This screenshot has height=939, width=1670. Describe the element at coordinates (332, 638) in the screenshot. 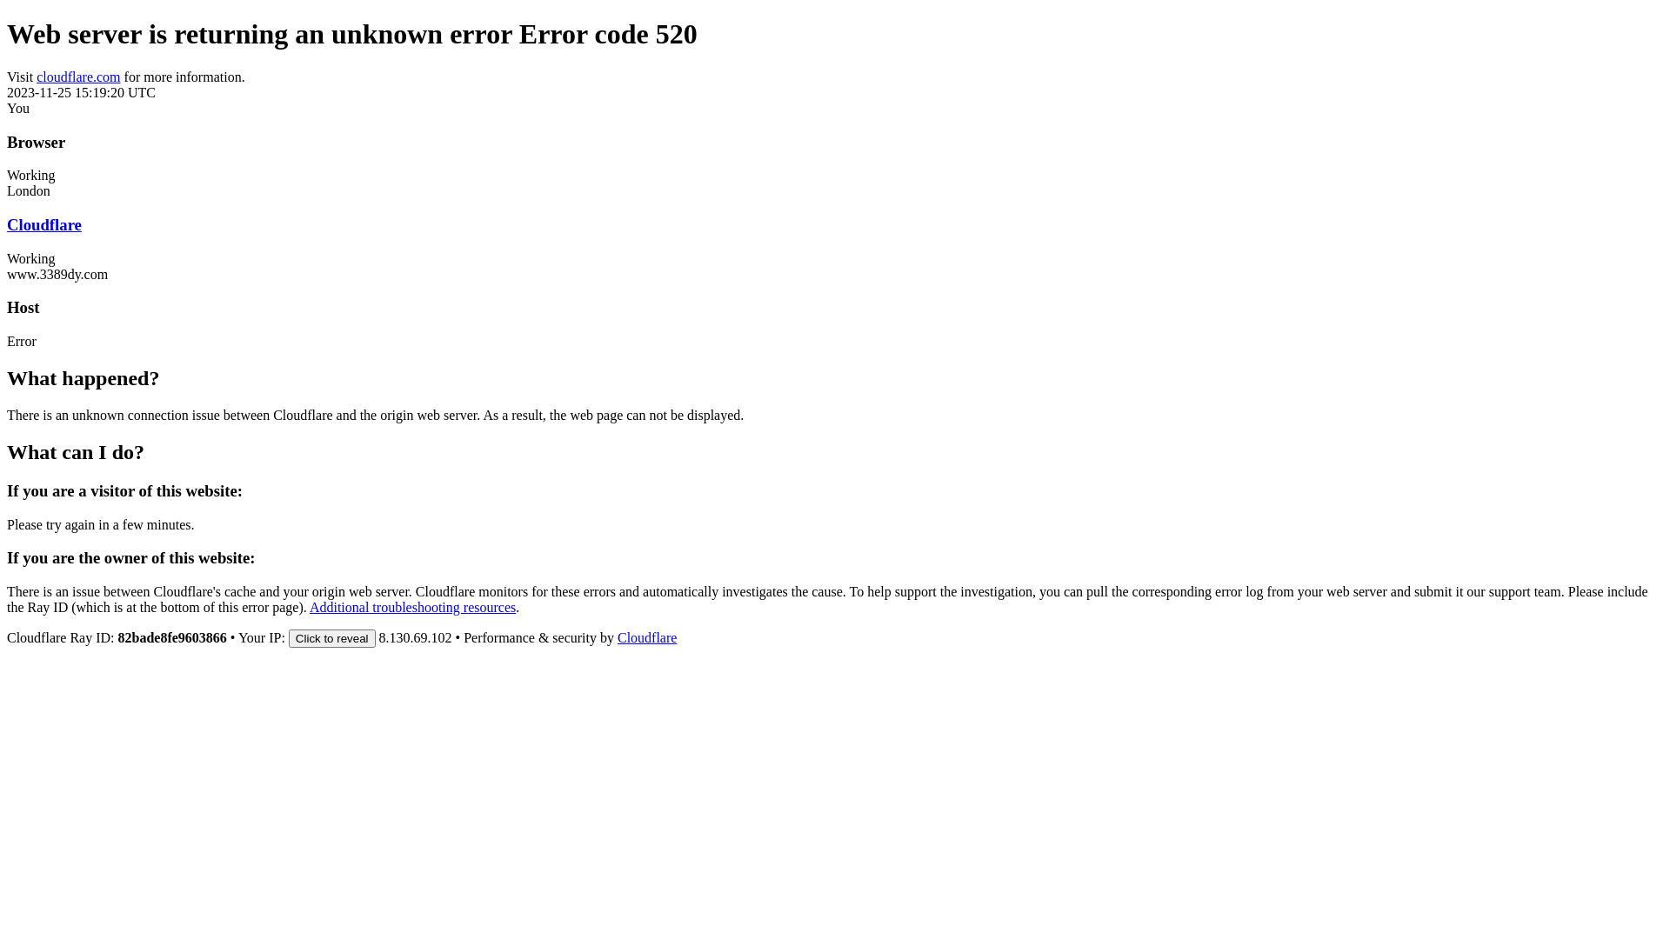

I see `Click to reveal` at that location.